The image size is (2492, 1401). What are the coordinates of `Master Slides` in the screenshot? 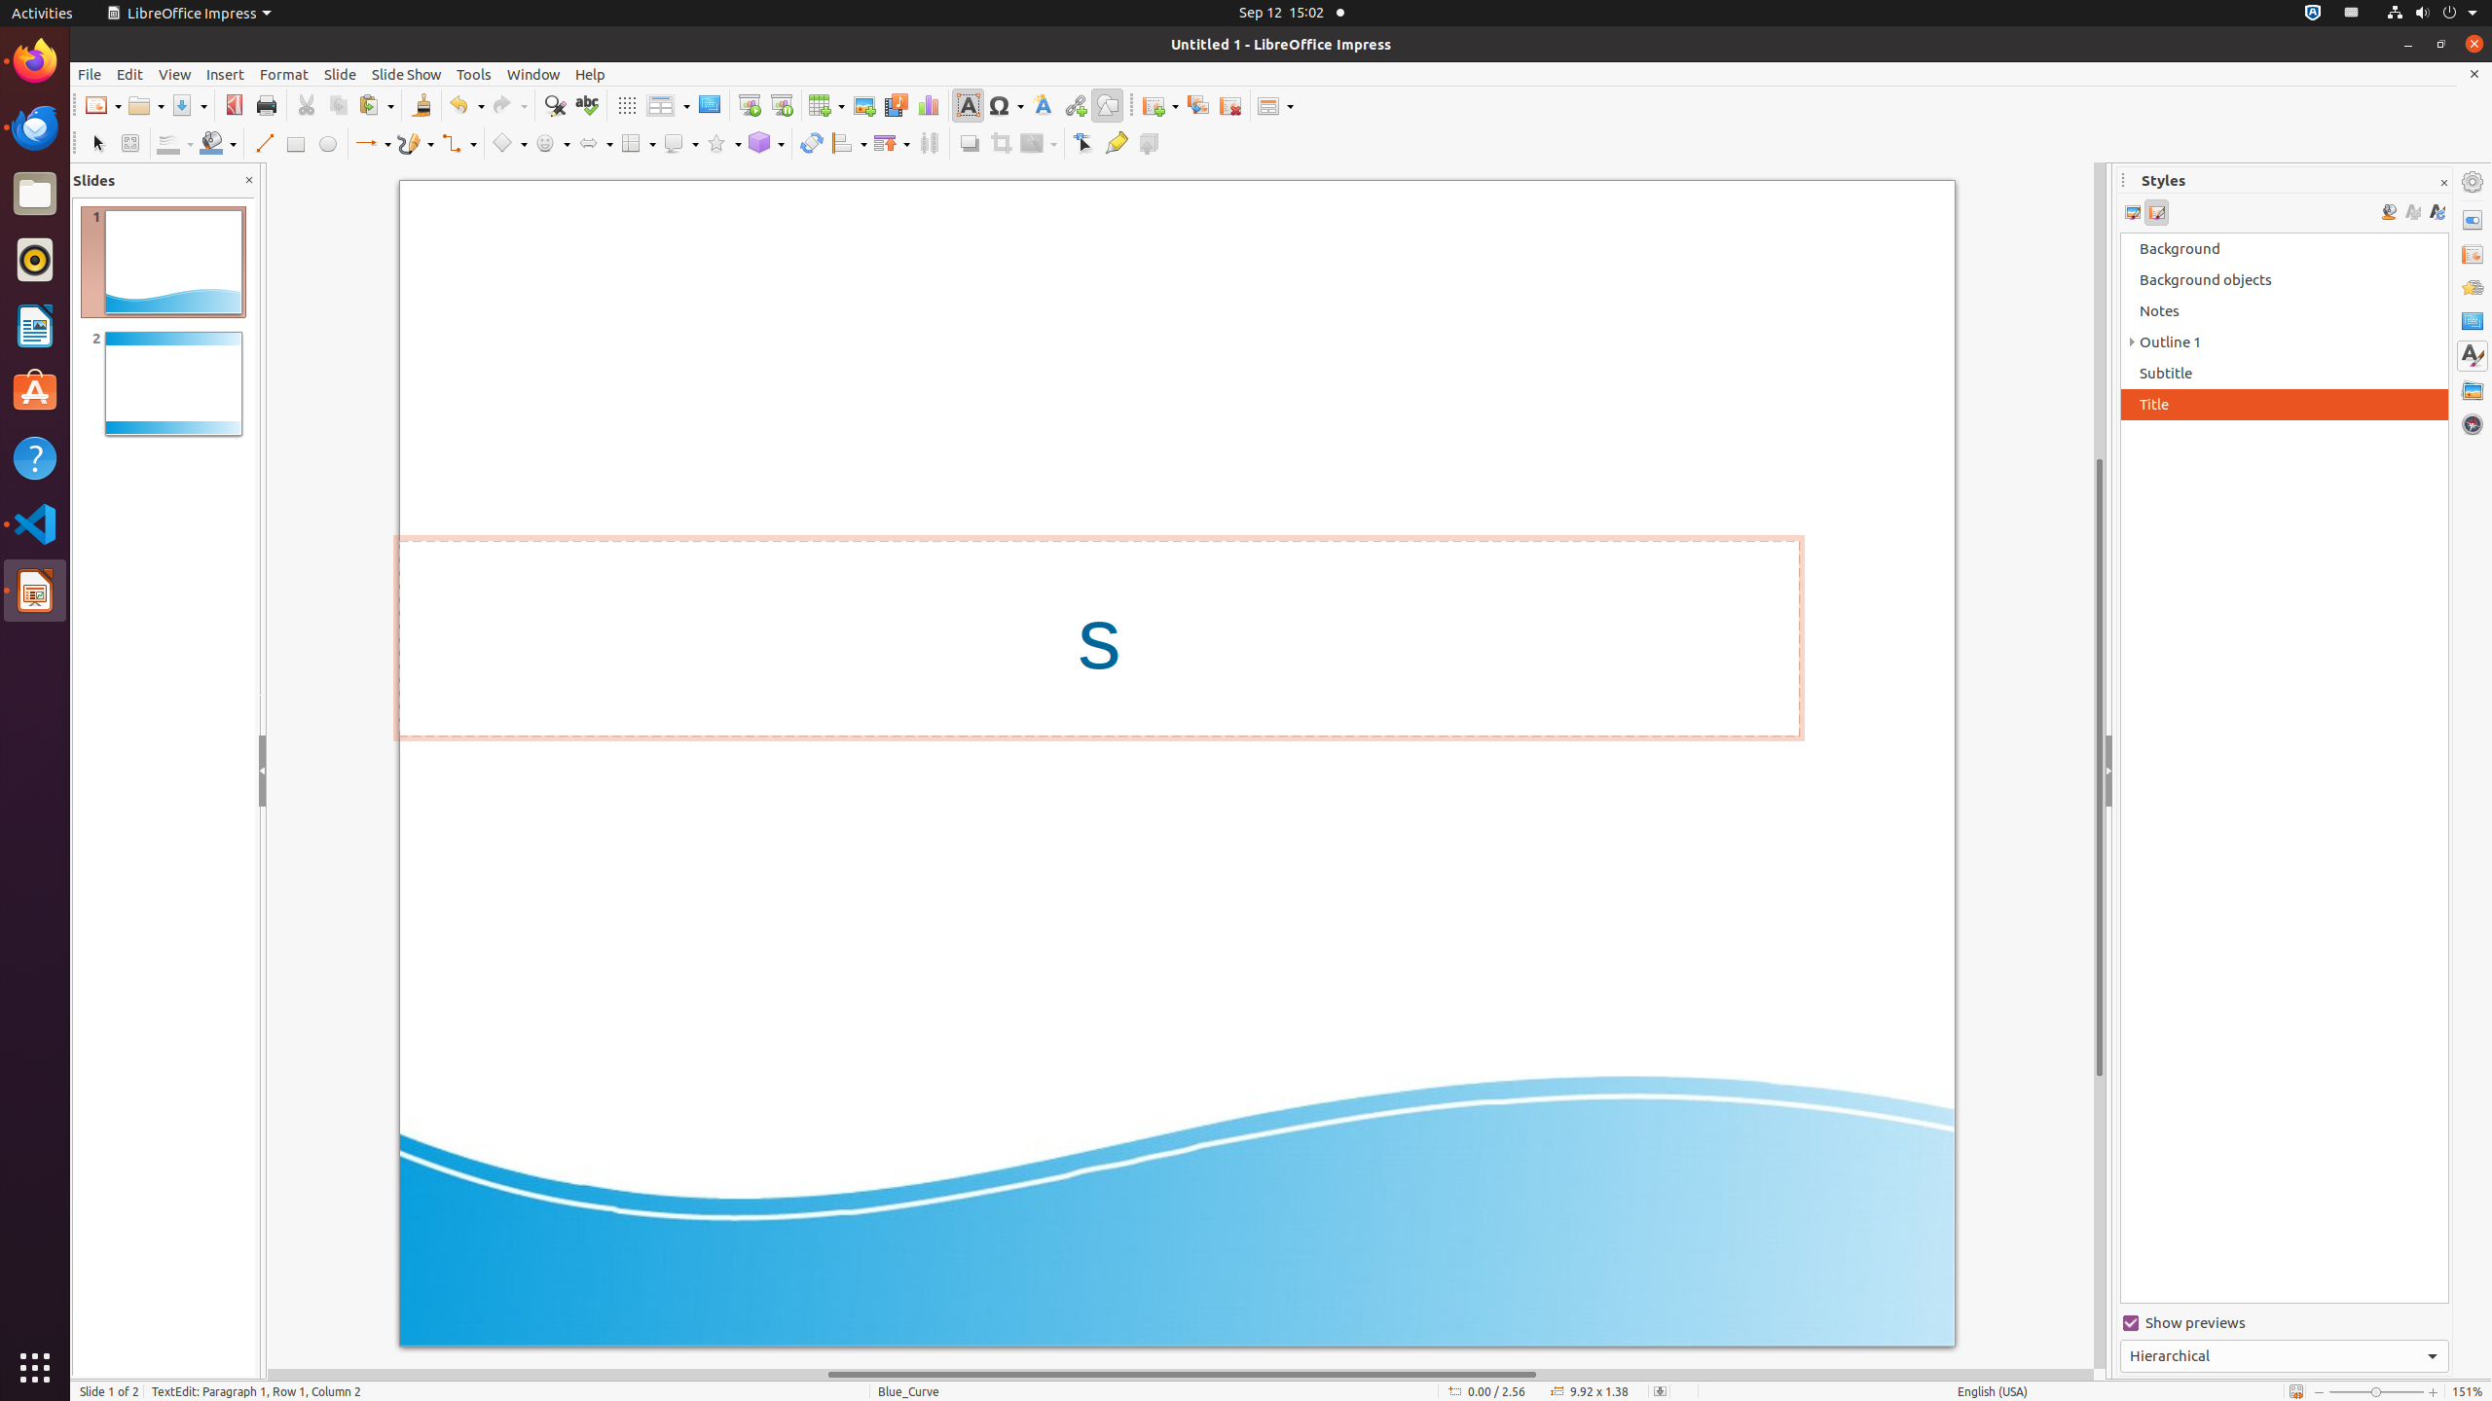 It's located at (2473, 322).